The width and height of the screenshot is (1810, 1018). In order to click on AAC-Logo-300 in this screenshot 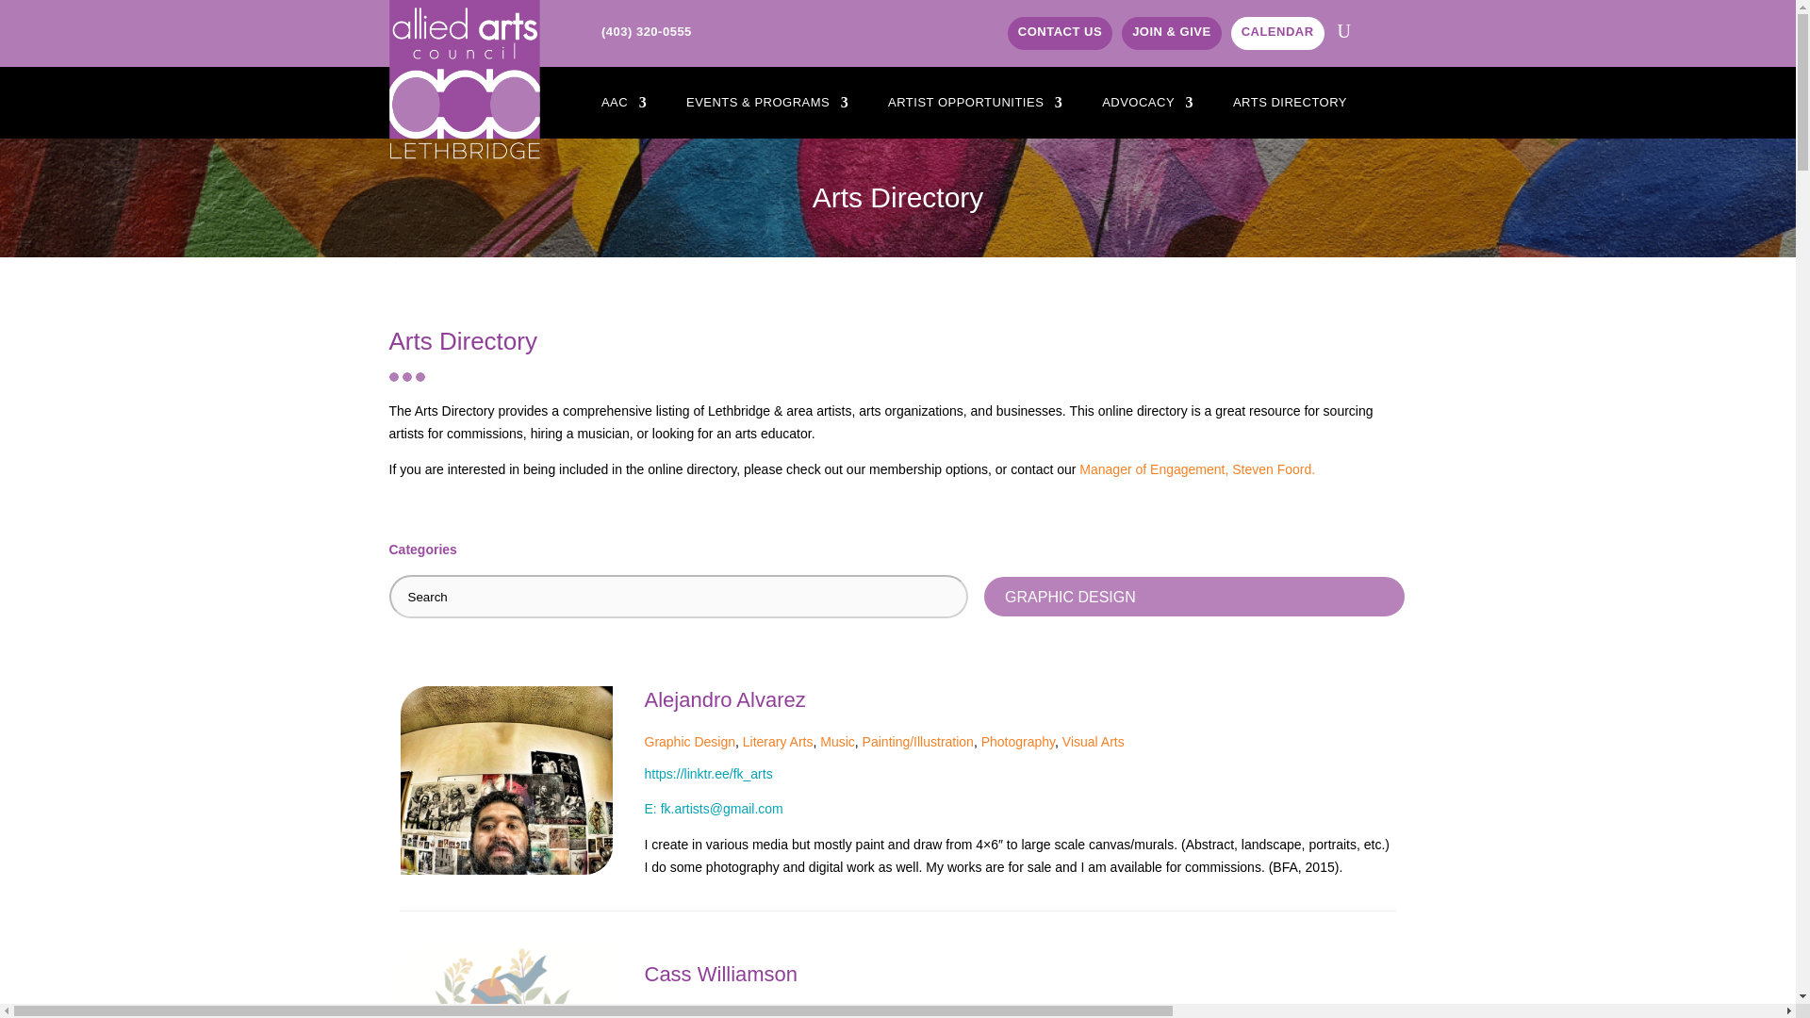, I will do `click(464, 80)`.